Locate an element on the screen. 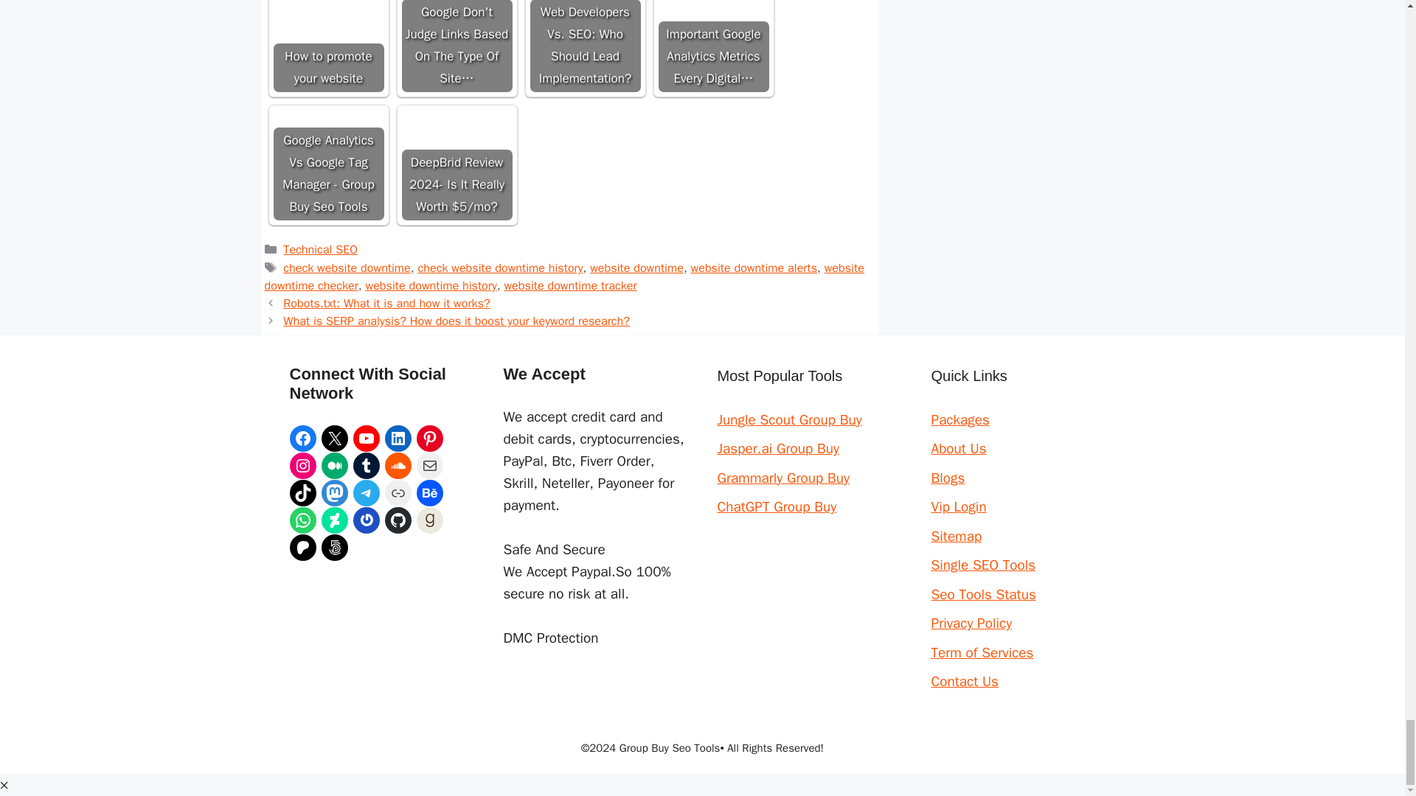  Google Analytics Vs Google Tag Manager - Group Buy Seo Tools is located at coordinates (328, 165).